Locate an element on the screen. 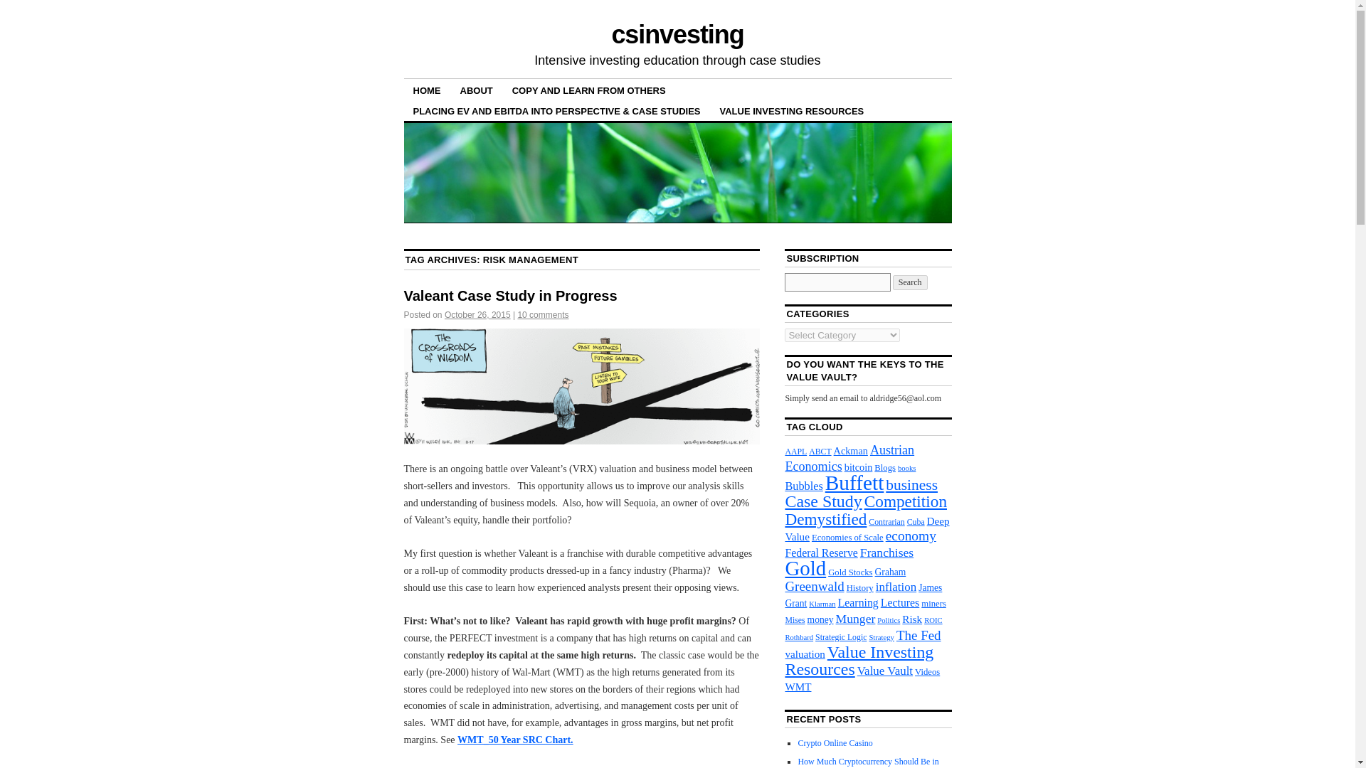 The image size is (1366, 768). October 26, 2015 is located at coordinates (478, 315).